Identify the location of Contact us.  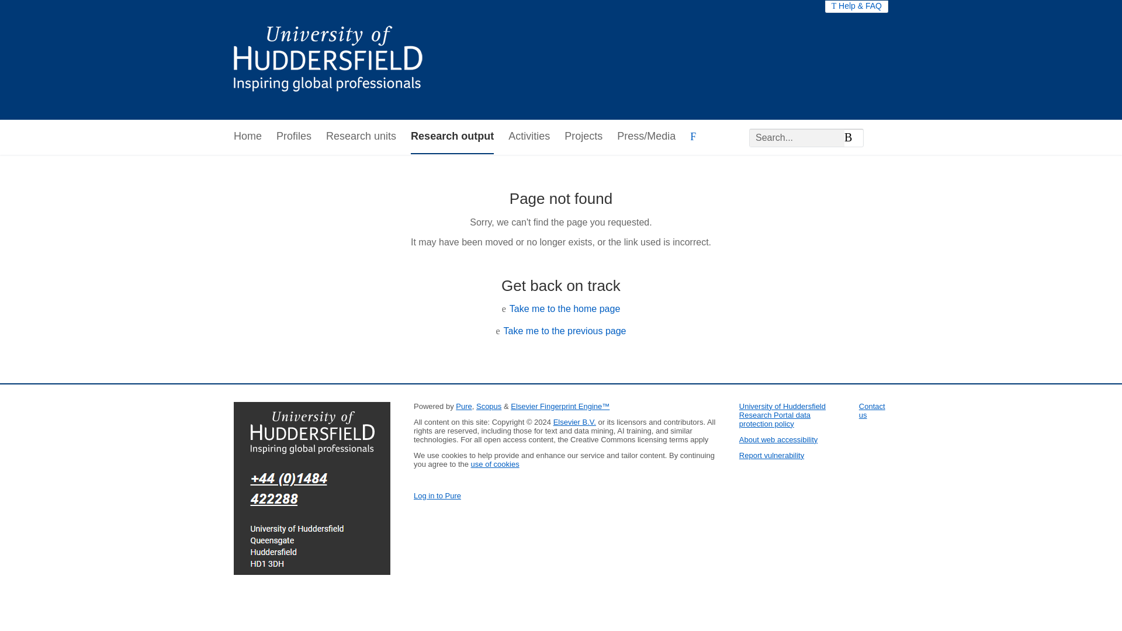
(872, 410).